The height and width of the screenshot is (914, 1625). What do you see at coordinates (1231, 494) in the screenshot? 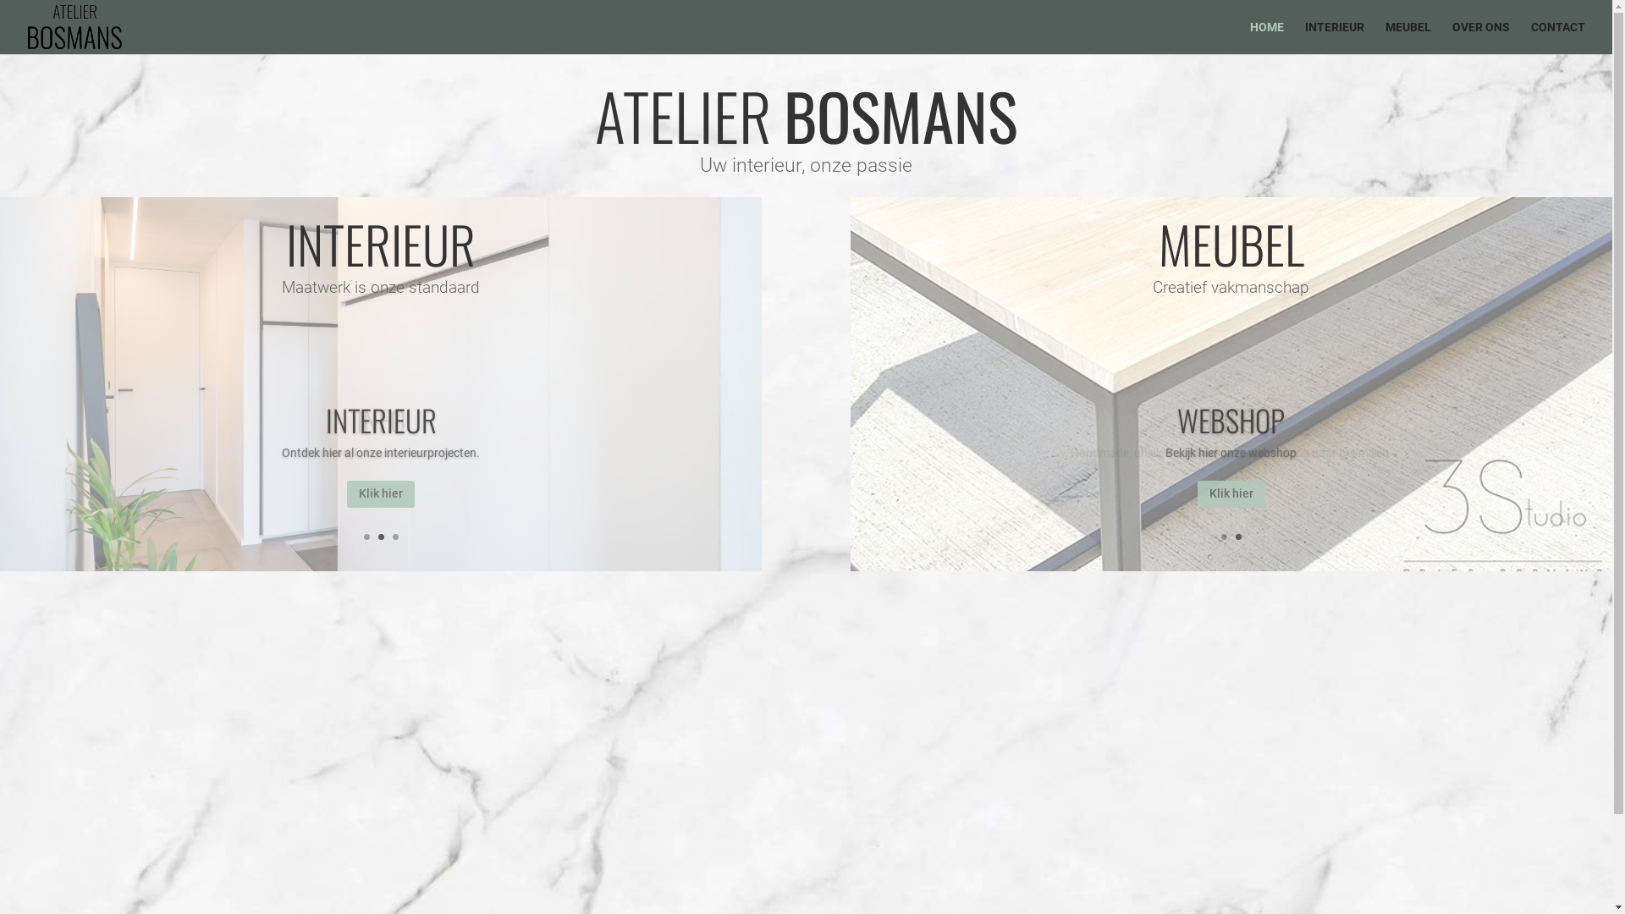
I see `Klik hier` at bounding box center [1231, 494].